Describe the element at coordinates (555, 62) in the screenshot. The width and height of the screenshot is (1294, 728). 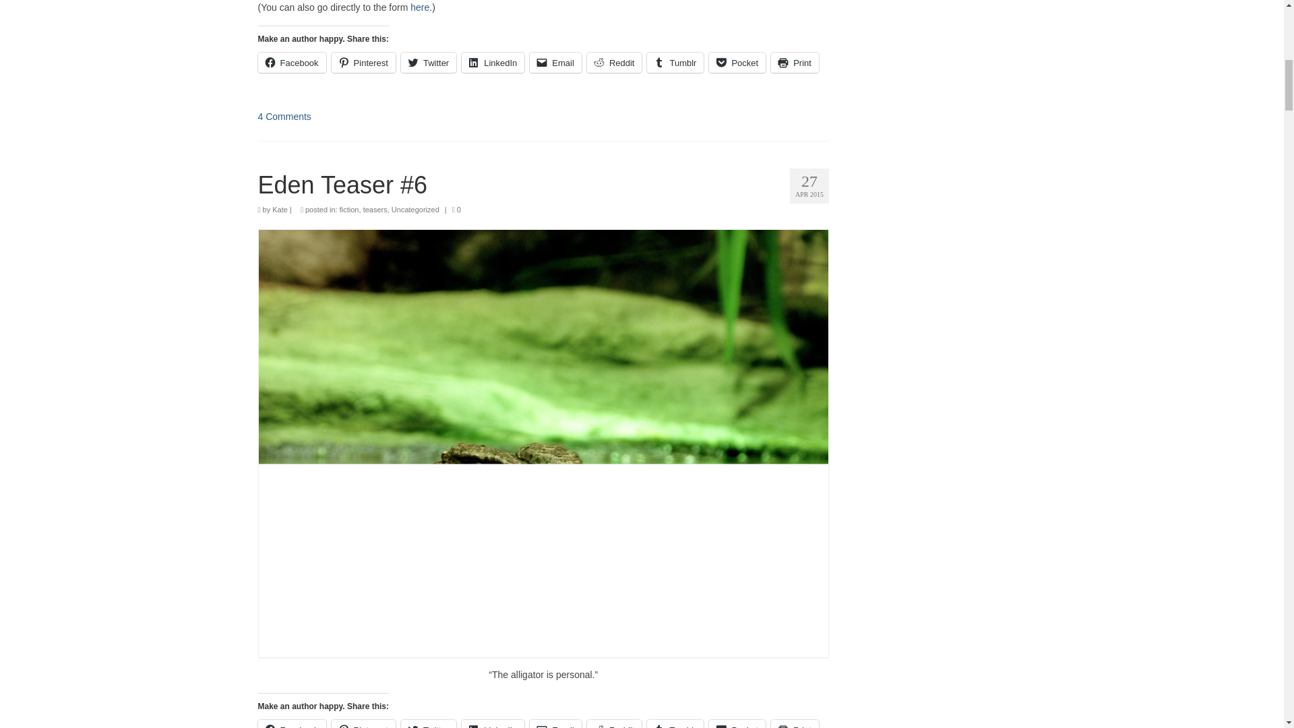
I see `Email` at that location.